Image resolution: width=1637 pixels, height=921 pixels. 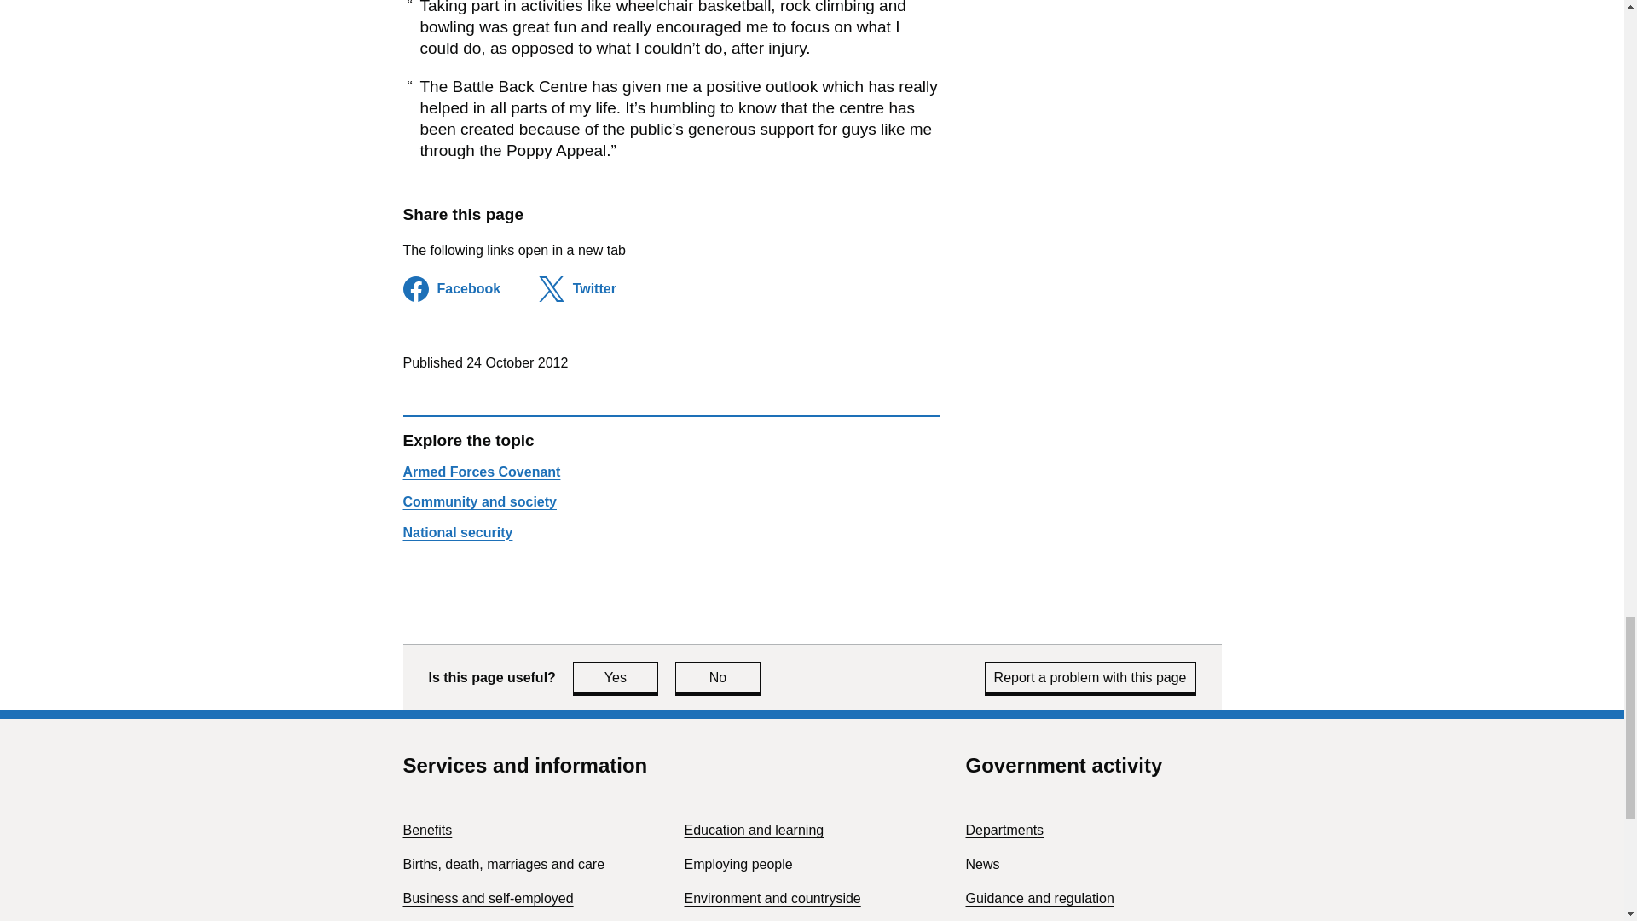 I want to click on Report a problem with this page, so click(x=1090, y=677).